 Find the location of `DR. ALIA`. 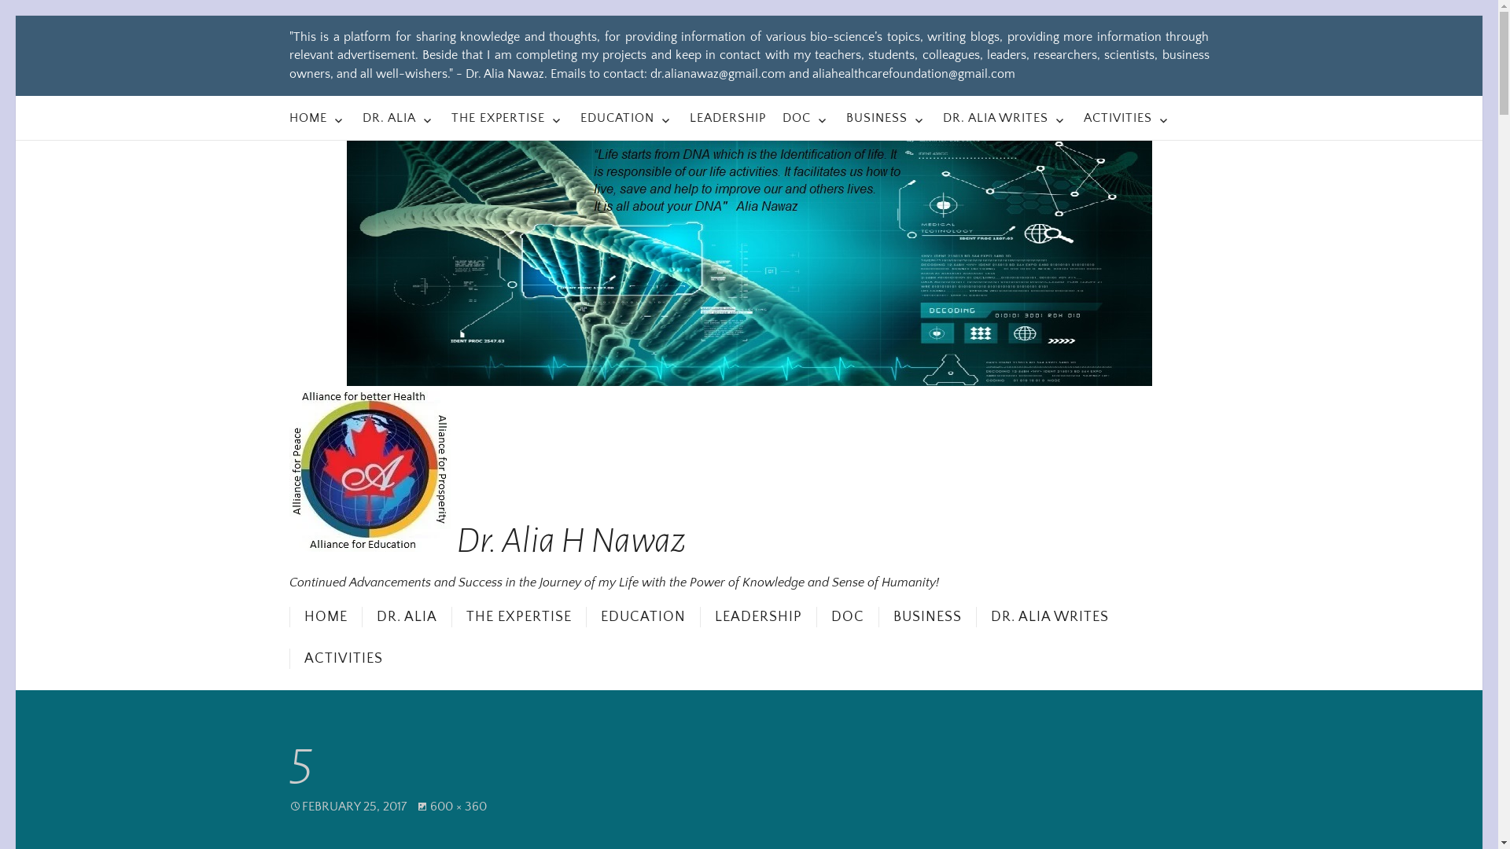

DR. ALIA is located at coordinates (407, 617).